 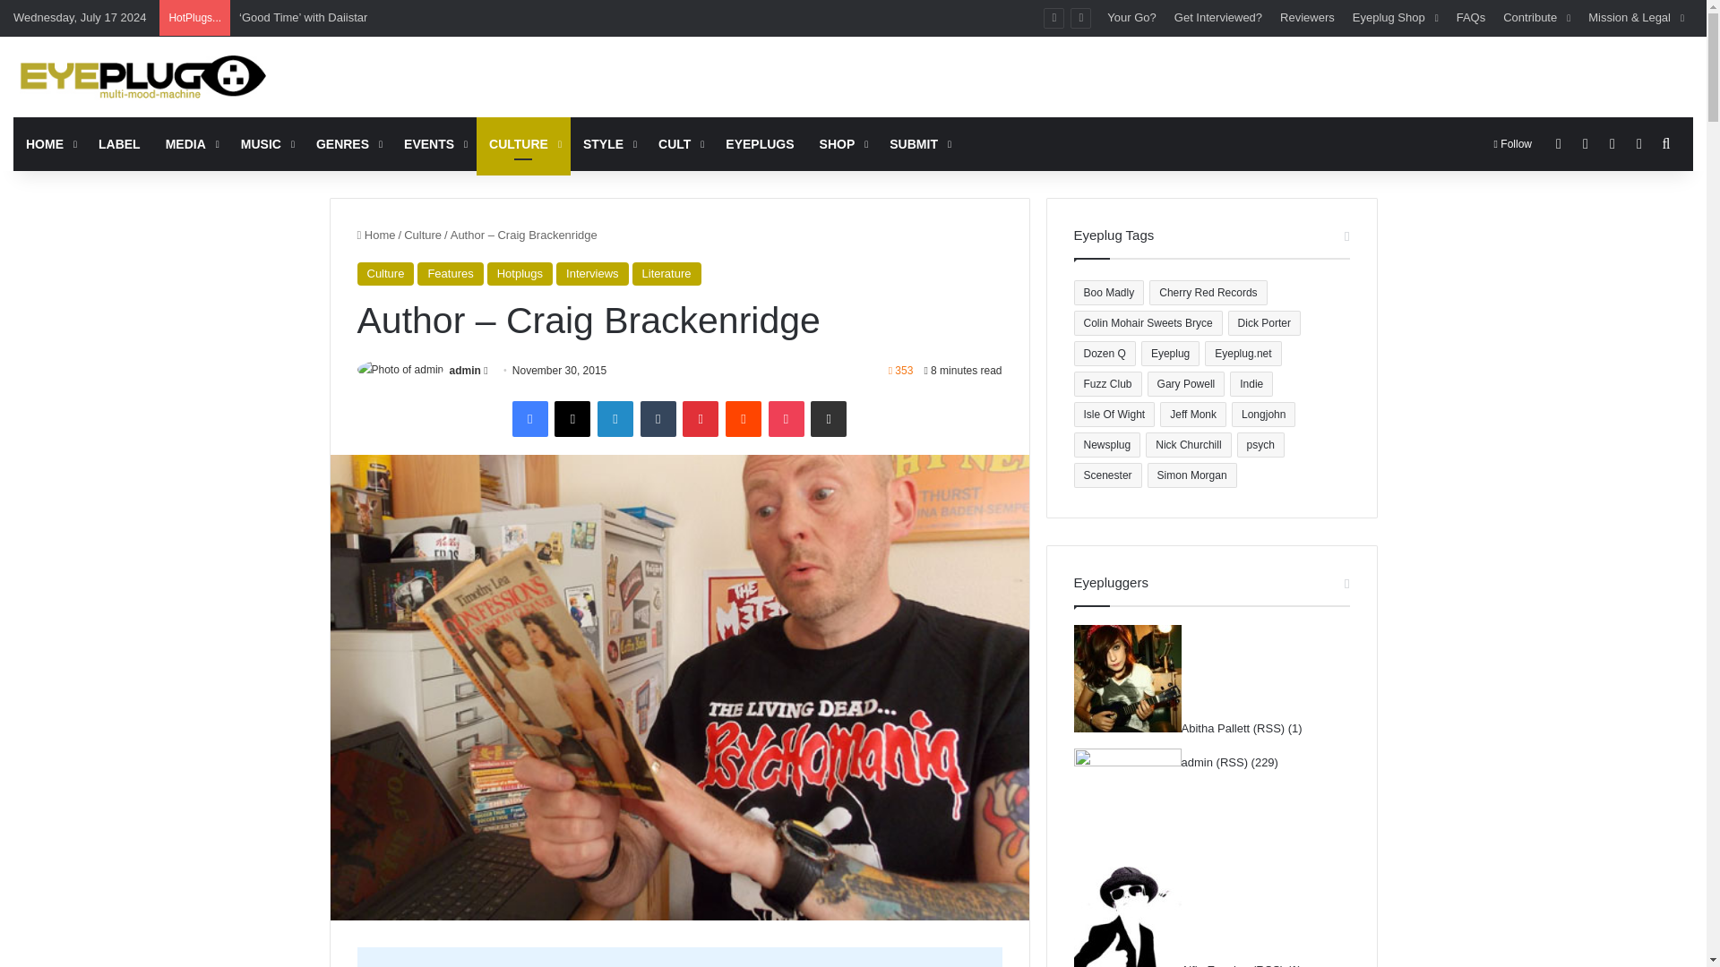 I want to click on LinkedIn, so click(x=615, y=419).